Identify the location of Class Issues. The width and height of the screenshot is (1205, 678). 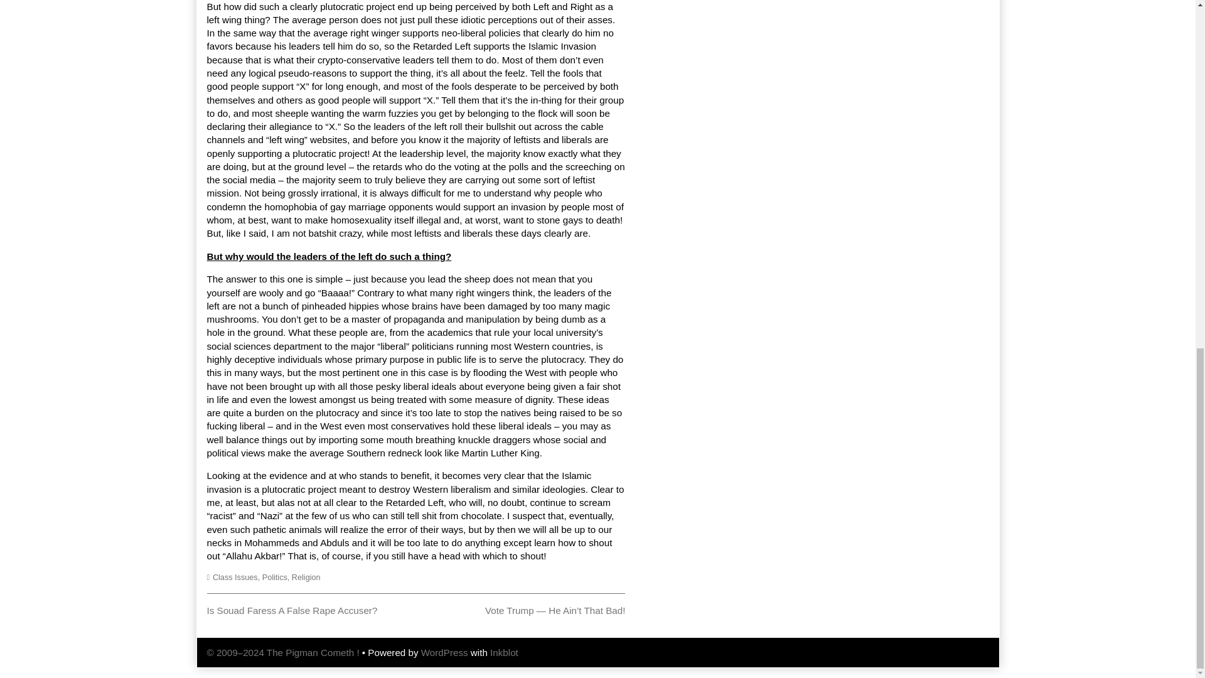
(292, 610).